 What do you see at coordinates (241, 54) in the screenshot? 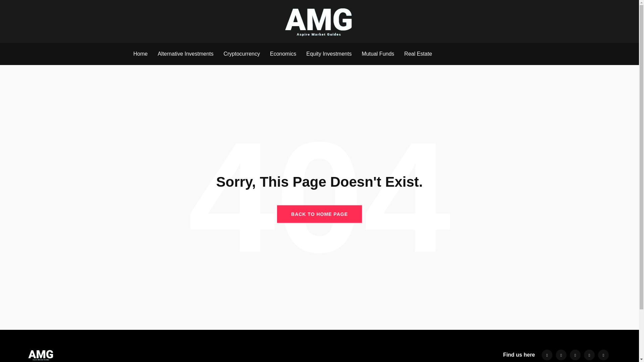
I see `Cryptocurrency` at bounding box center [241, 54].